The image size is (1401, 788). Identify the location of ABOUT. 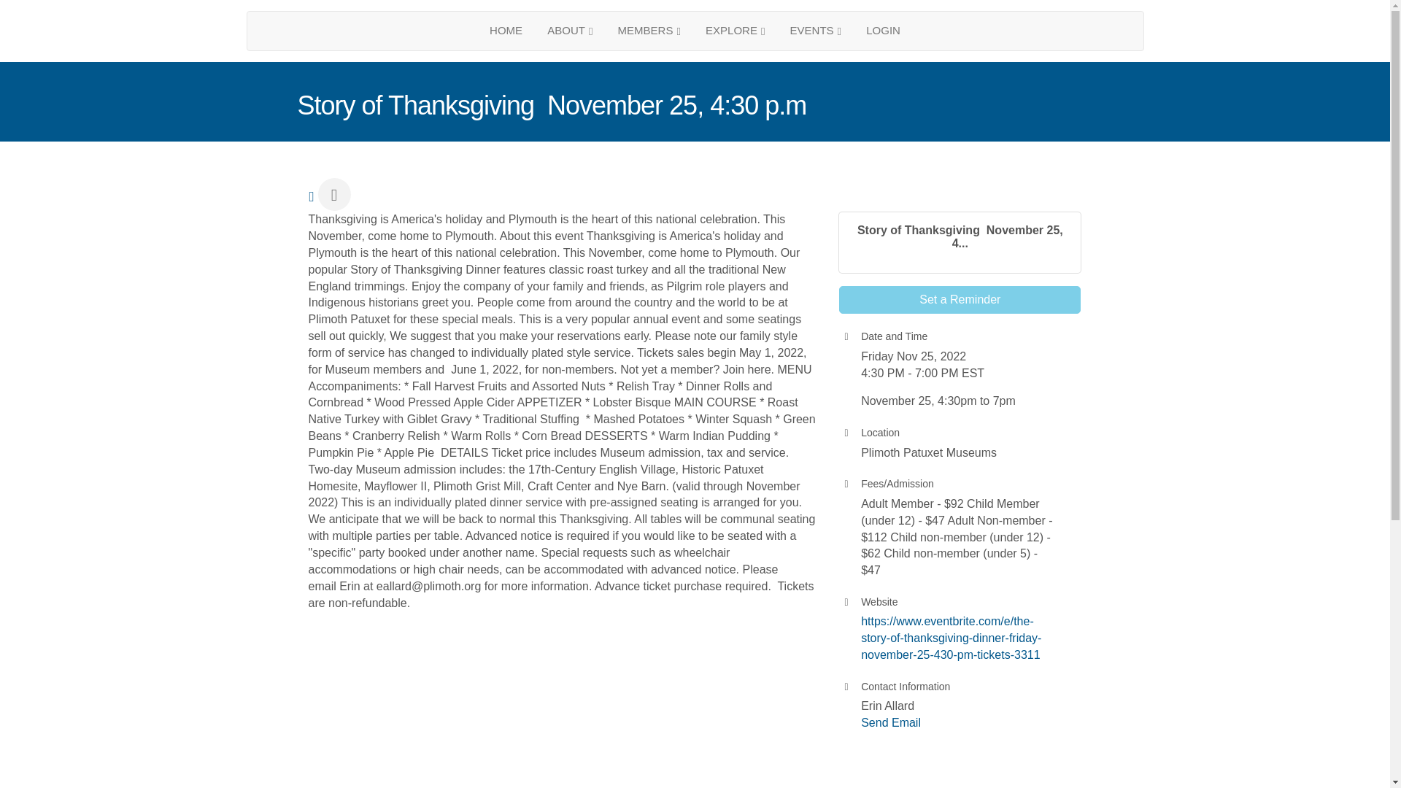
(570, 31).